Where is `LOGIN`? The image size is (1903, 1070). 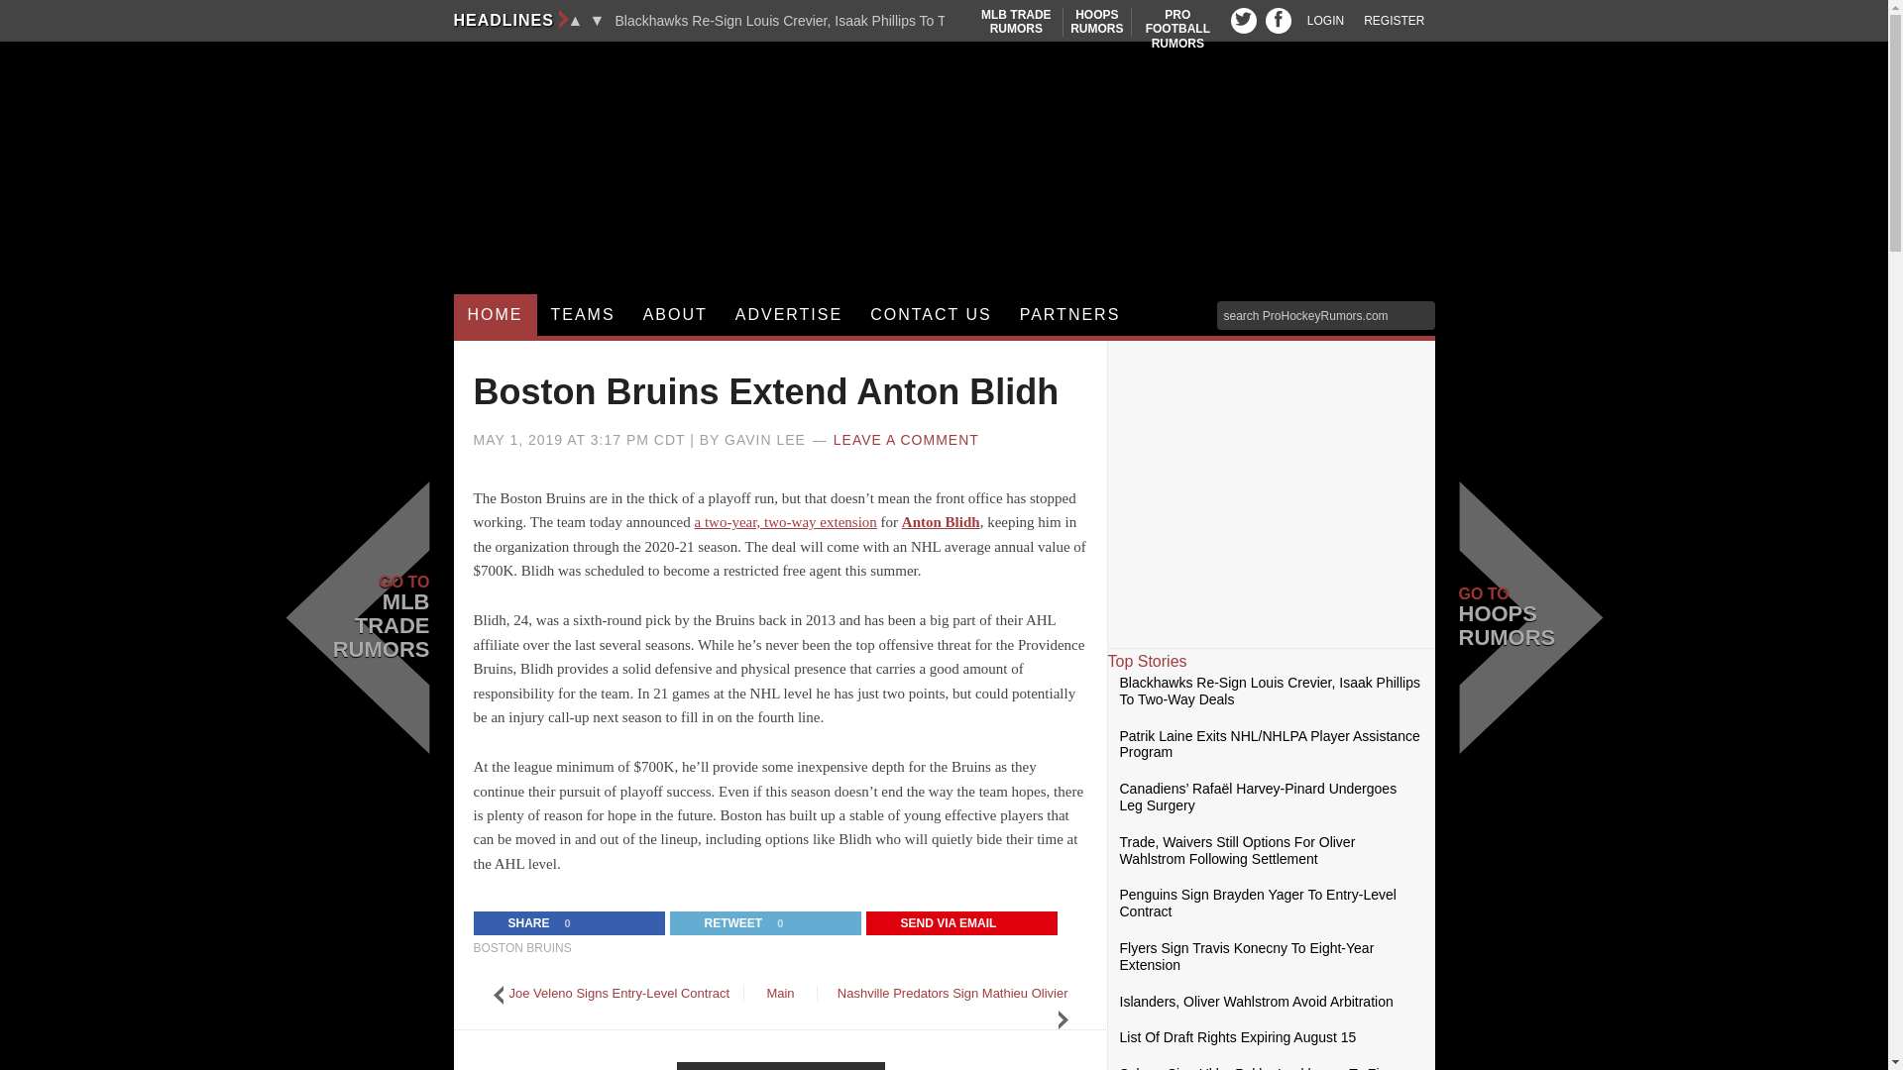
LOGIN is located at coordinates (944, 111).